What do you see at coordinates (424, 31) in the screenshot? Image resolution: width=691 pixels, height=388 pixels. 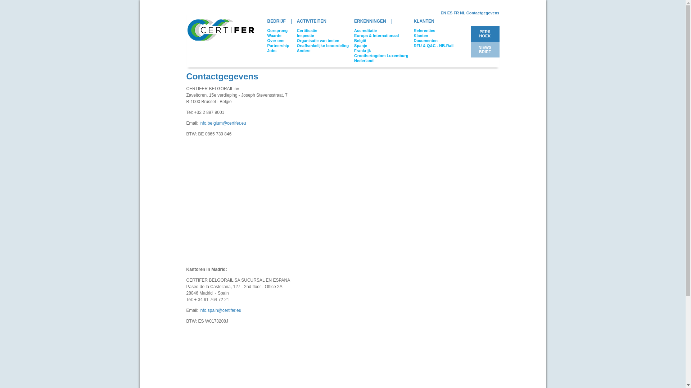 I see `Referenties` at bounding box center [424, 31].